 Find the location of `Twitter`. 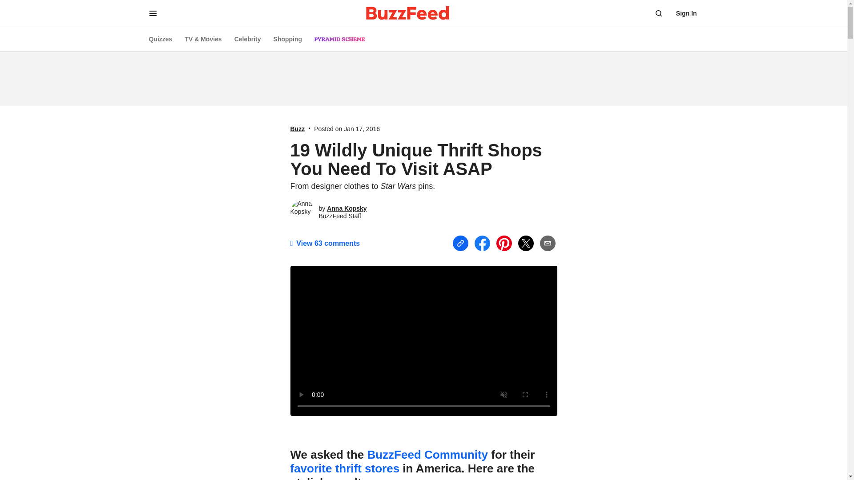

Twitter is located at coordinates (525, 243).